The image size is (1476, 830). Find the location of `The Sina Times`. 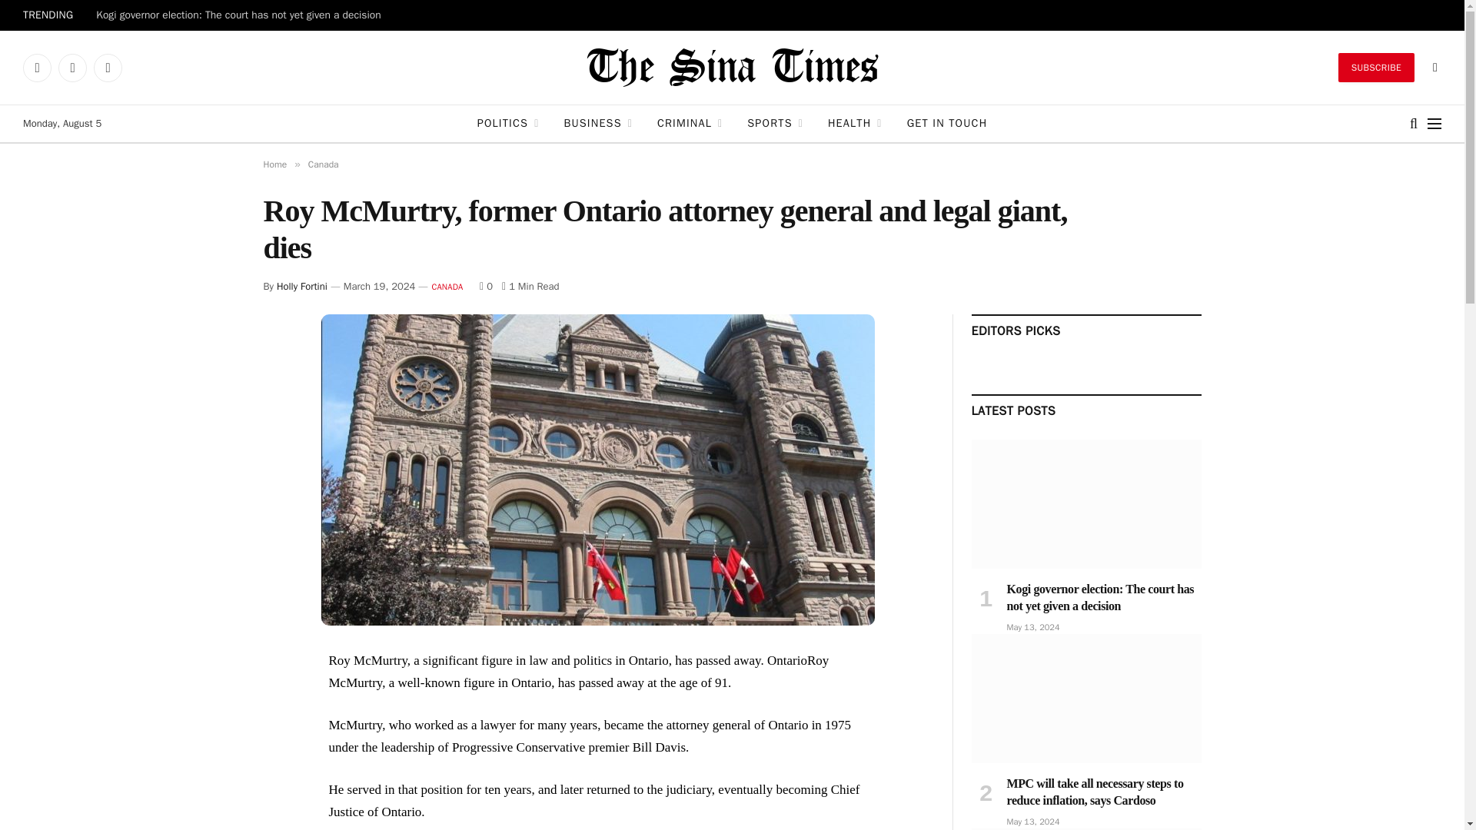

The Sina Times is located at coordinates (732, 68).